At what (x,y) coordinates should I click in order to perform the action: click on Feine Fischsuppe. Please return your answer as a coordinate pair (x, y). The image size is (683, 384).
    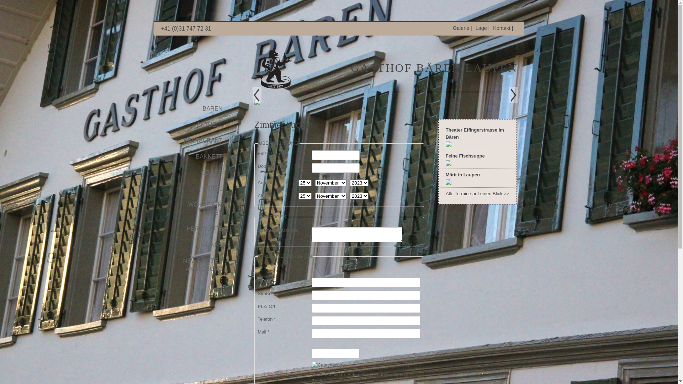
    Looking at the image, I should click on (449, 163).